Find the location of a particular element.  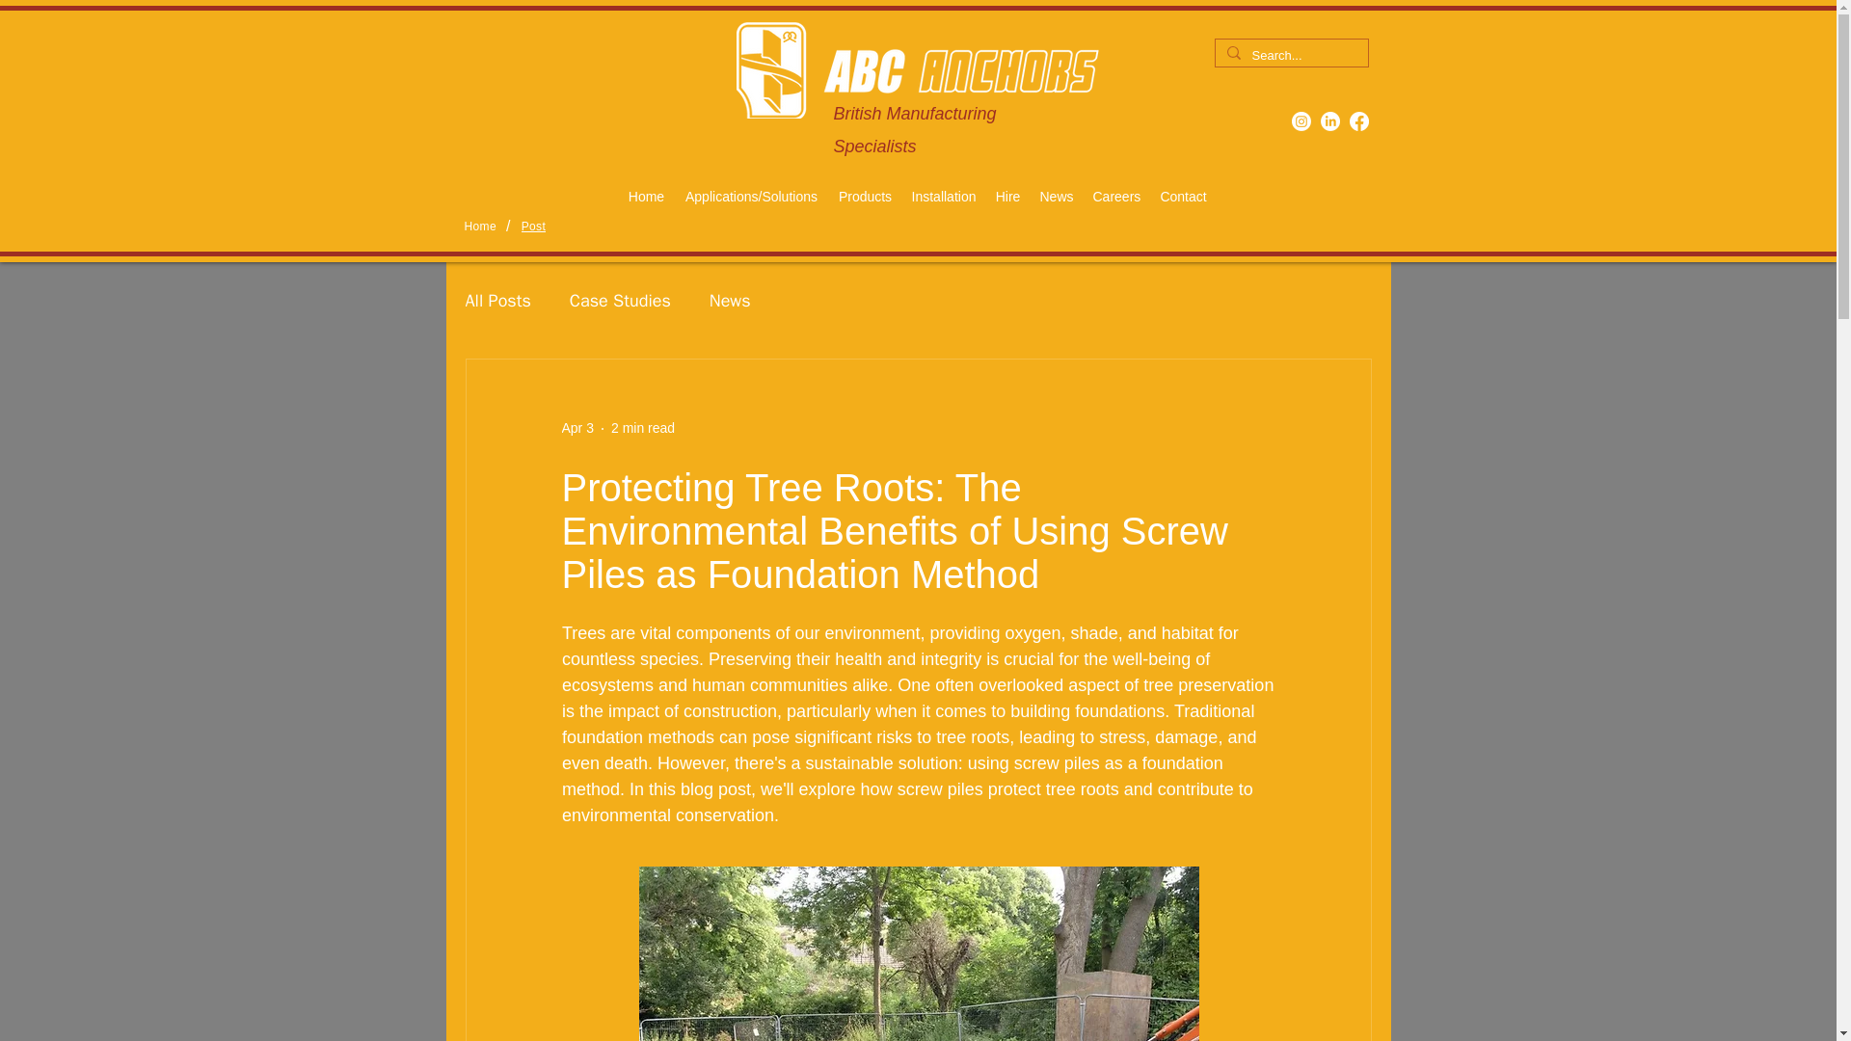

Products is located at coordinates (866, 197).